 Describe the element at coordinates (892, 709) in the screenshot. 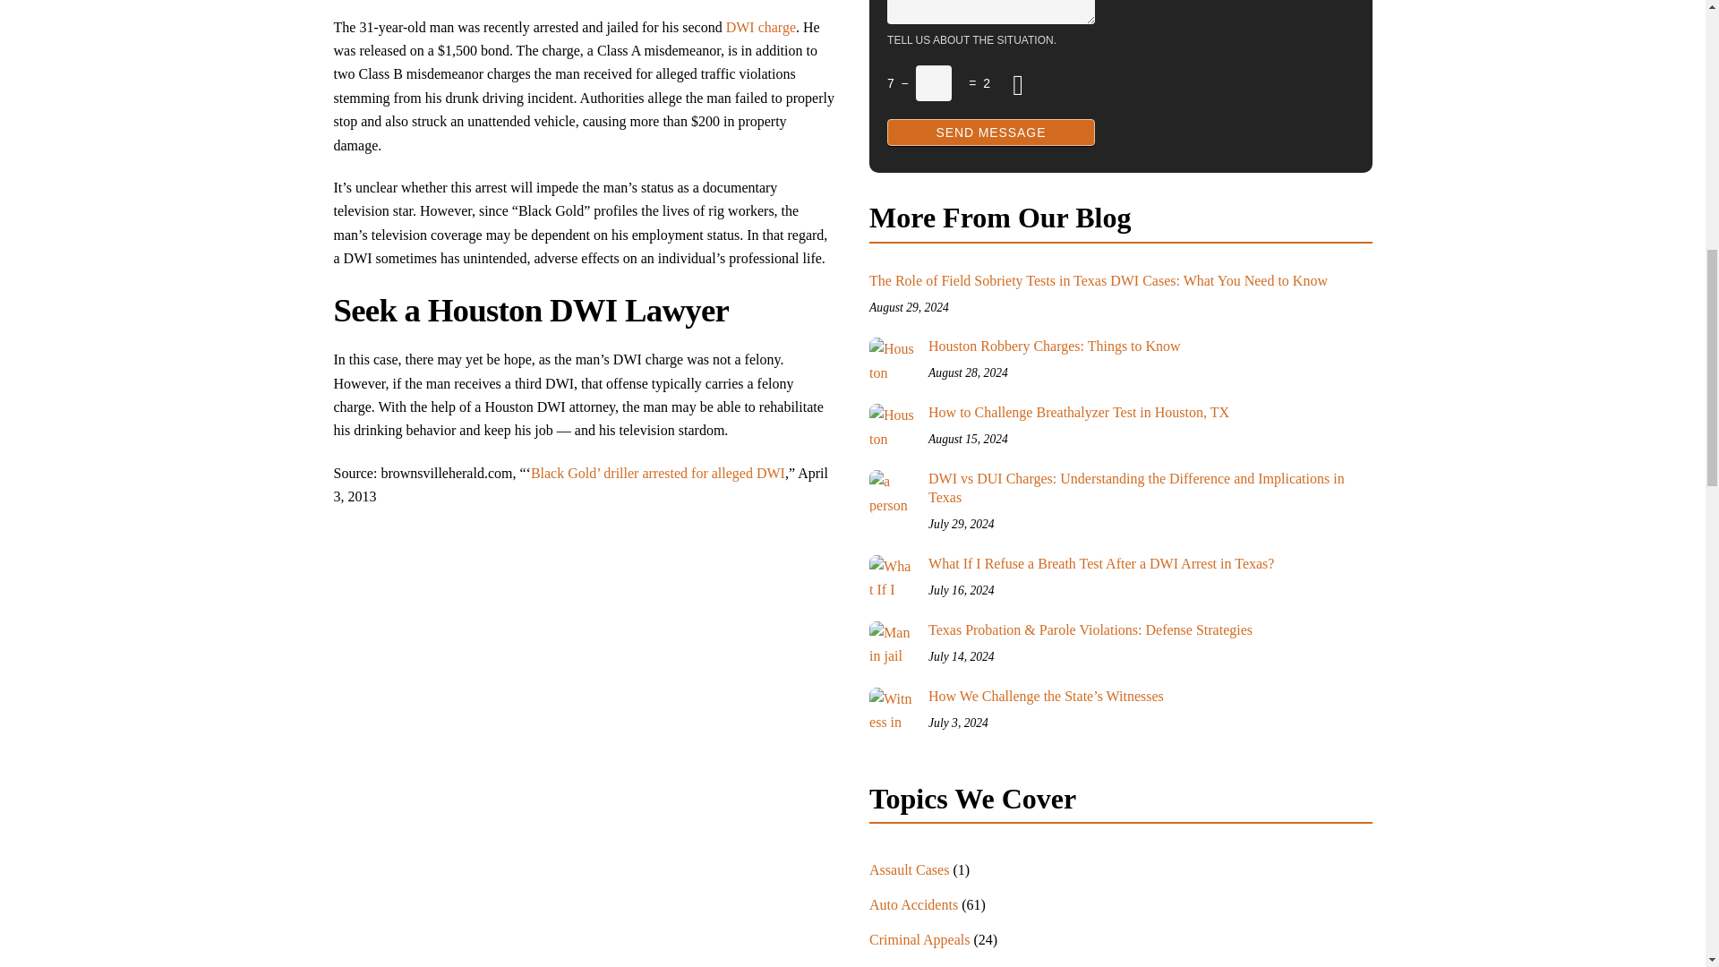

I see `Witness in Courtroom` at that location.